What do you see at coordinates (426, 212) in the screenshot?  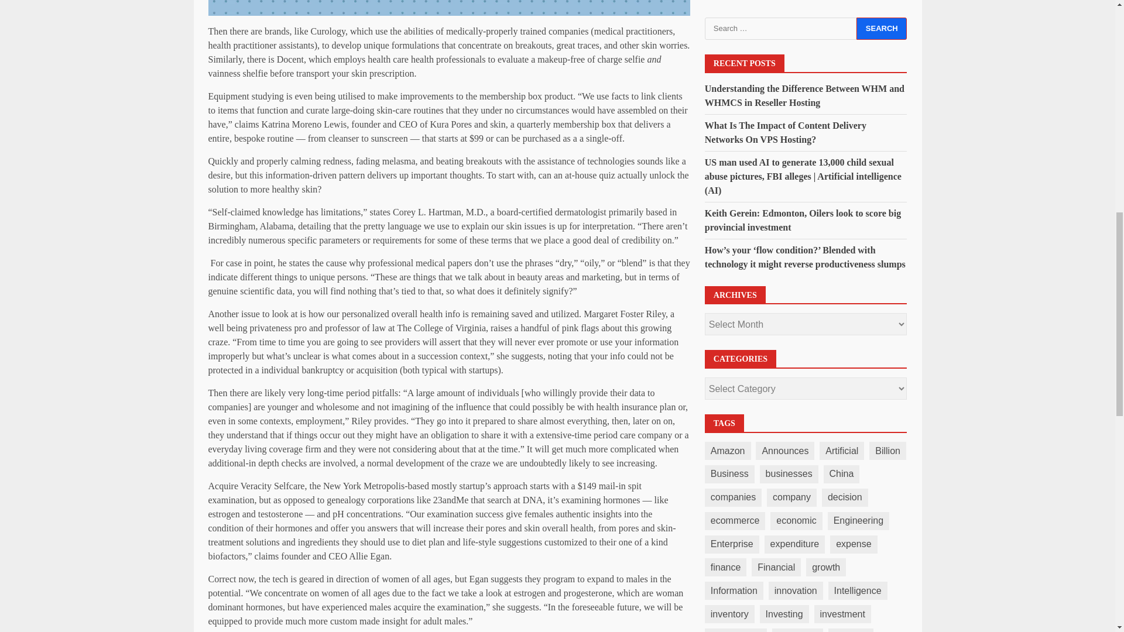 I see `Corey L. Hartman` at bounding box center [426, 212].